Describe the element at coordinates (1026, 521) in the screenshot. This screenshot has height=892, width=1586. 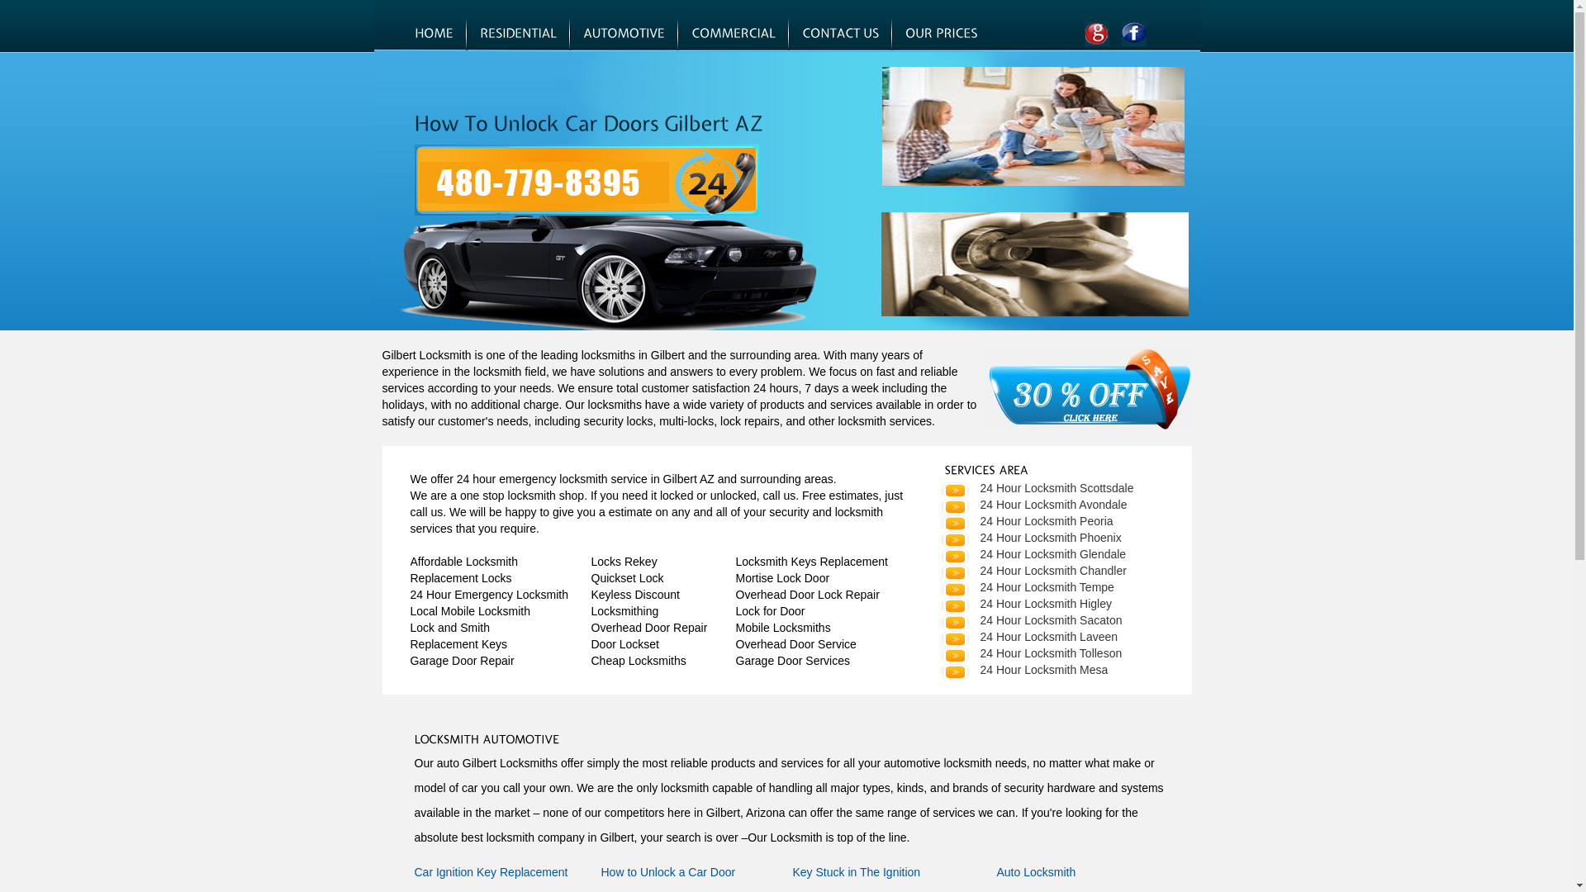
I see `24 Hour Locksmith Peoria` at that location.